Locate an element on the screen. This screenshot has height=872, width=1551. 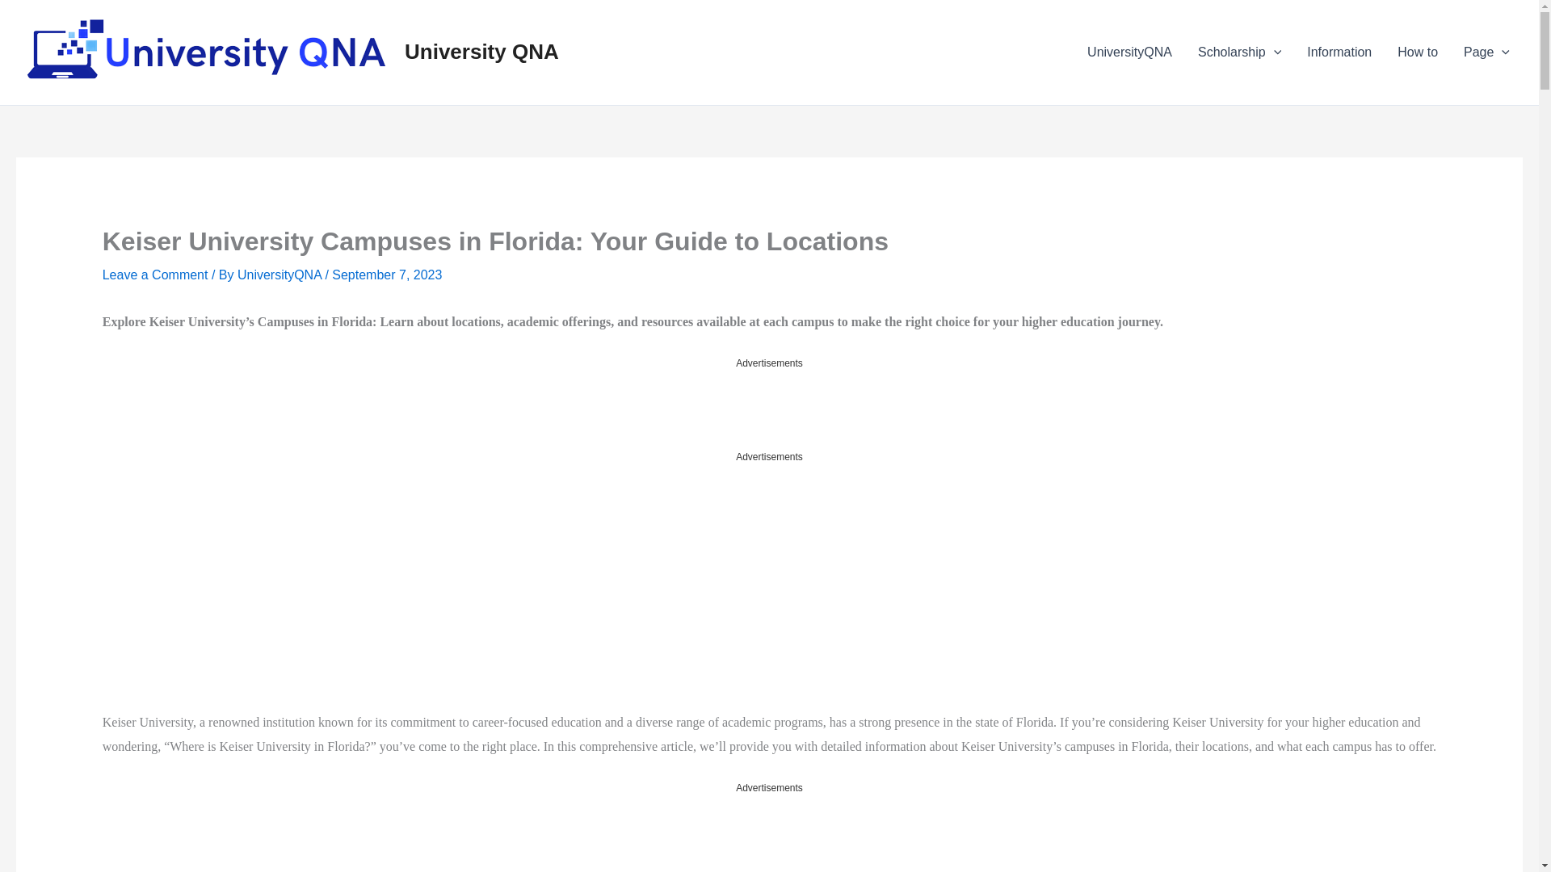
University QNA is located at coordinates (481, 51).